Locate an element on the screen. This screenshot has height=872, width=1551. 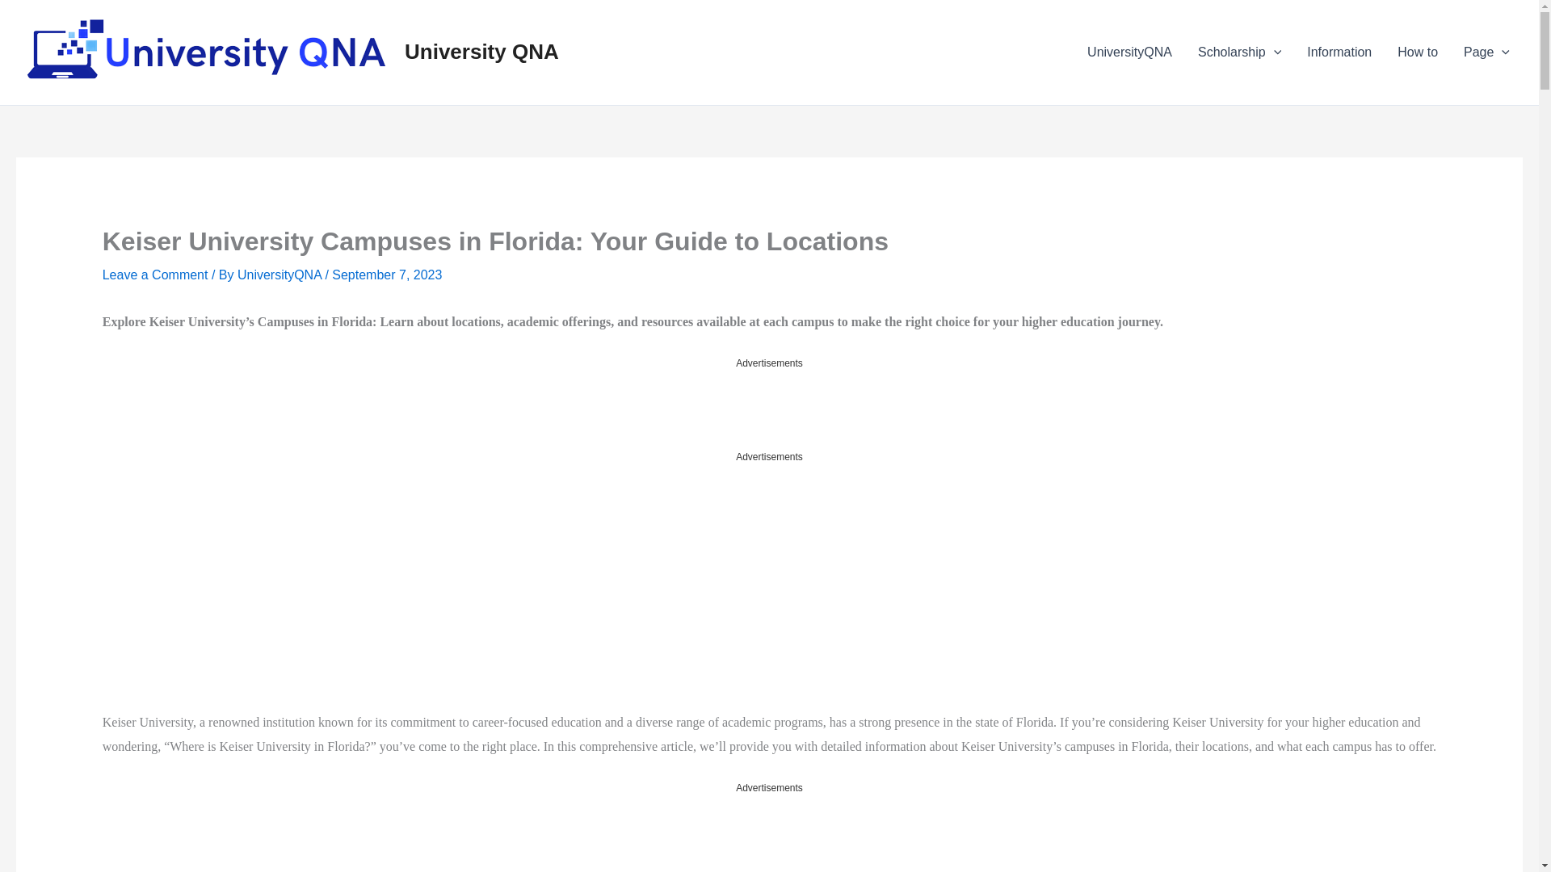
University QNA is located at coordinates (481, 51).